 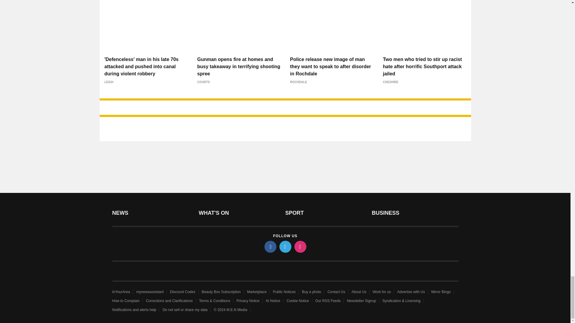 I want to click on facebook, so click(x=270, y=246).